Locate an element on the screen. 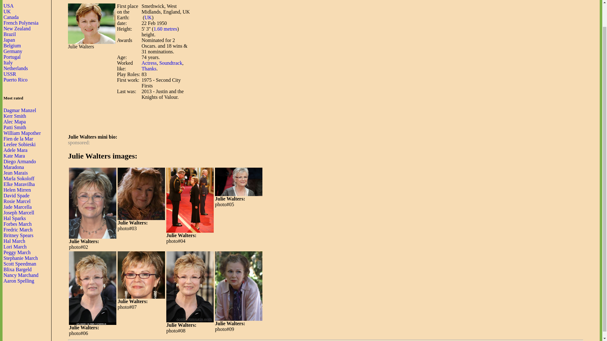  UK is located at coordinates (7, 11).